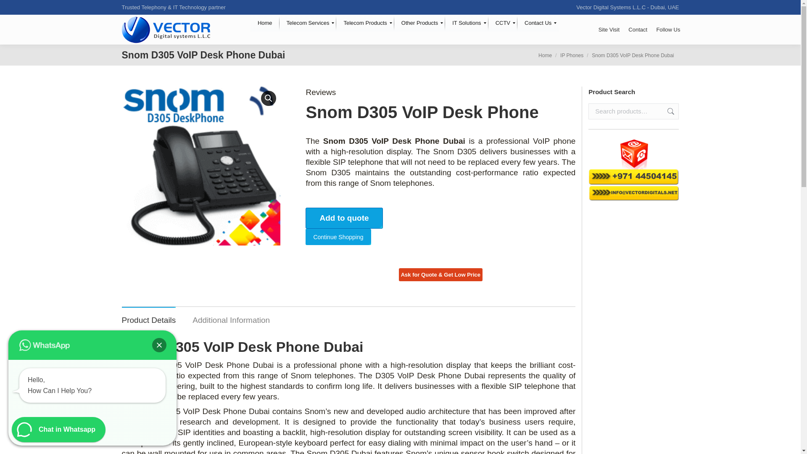 The height and width of the screenshot is (454, 807). I want to click on Home, so click(545, 55).